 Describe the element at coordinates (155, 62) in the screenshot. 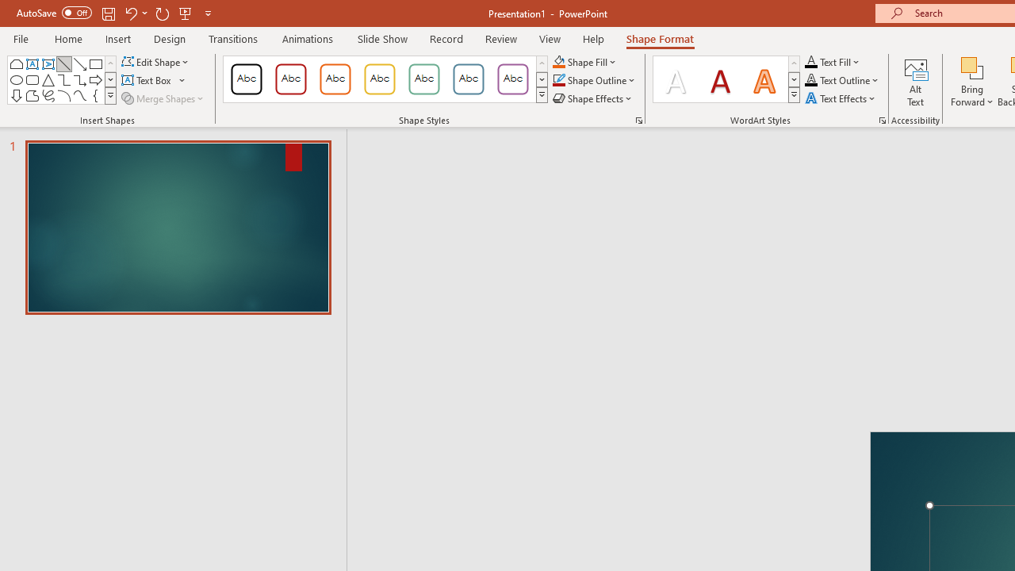

I see `Edit Shape` at that location.